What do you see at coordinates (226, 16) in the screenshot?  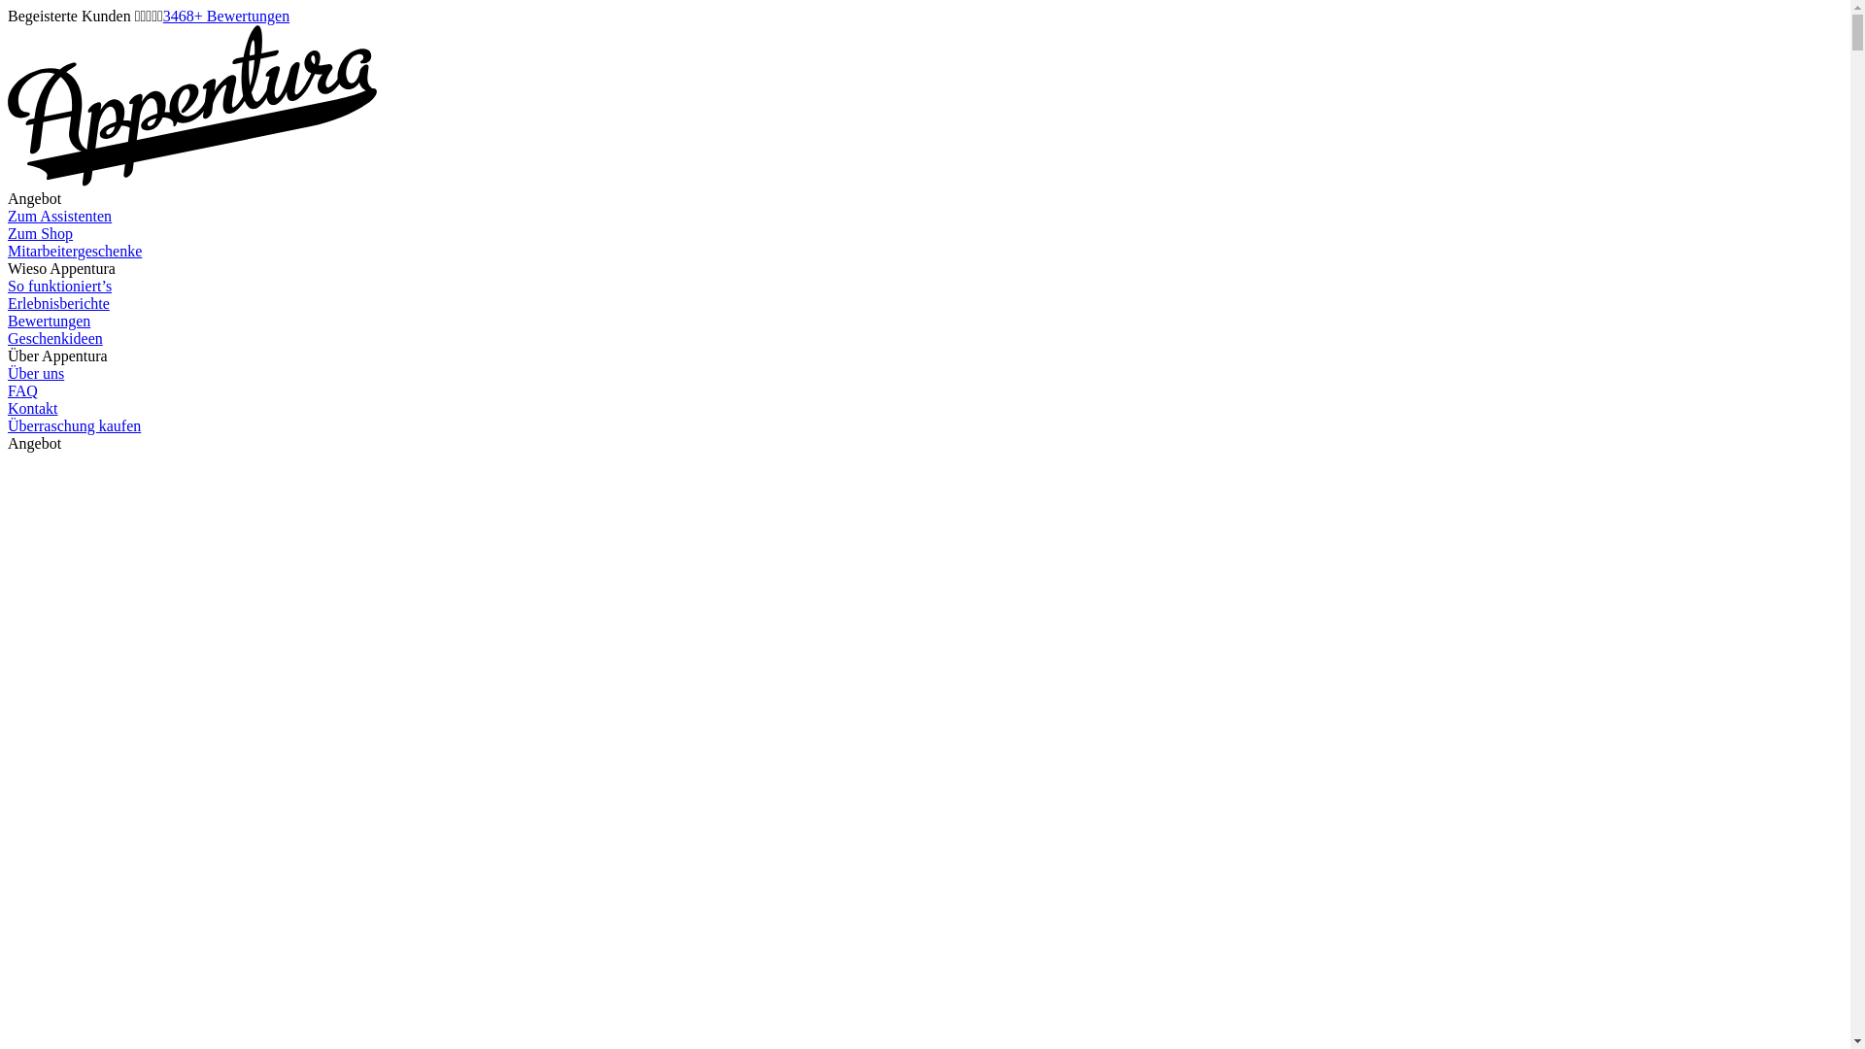 I see `3468+ Bewertungen` at bounding box center [226, 16].